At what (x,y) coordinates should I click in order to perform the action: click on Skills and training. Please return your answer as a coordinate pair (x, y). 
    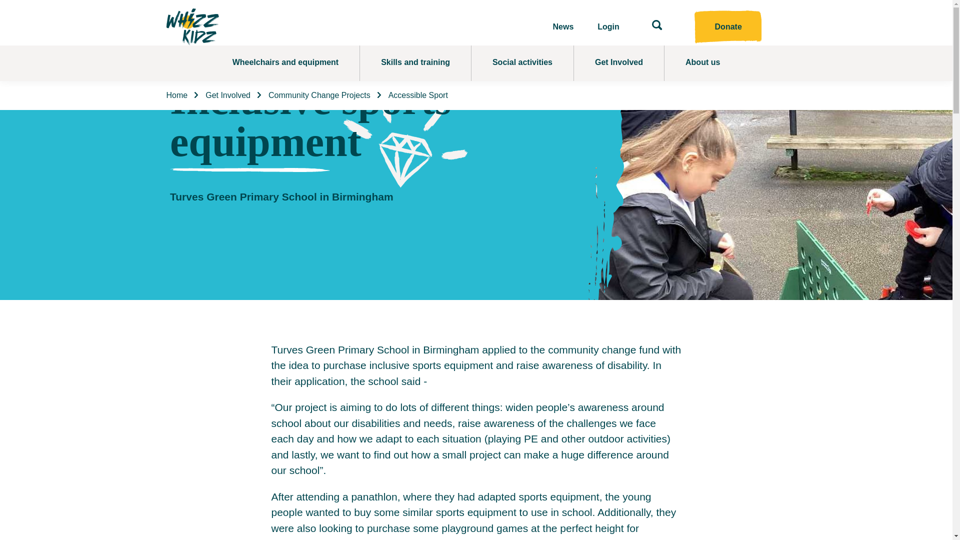
    Looking at the image, I should click on (415, 63).